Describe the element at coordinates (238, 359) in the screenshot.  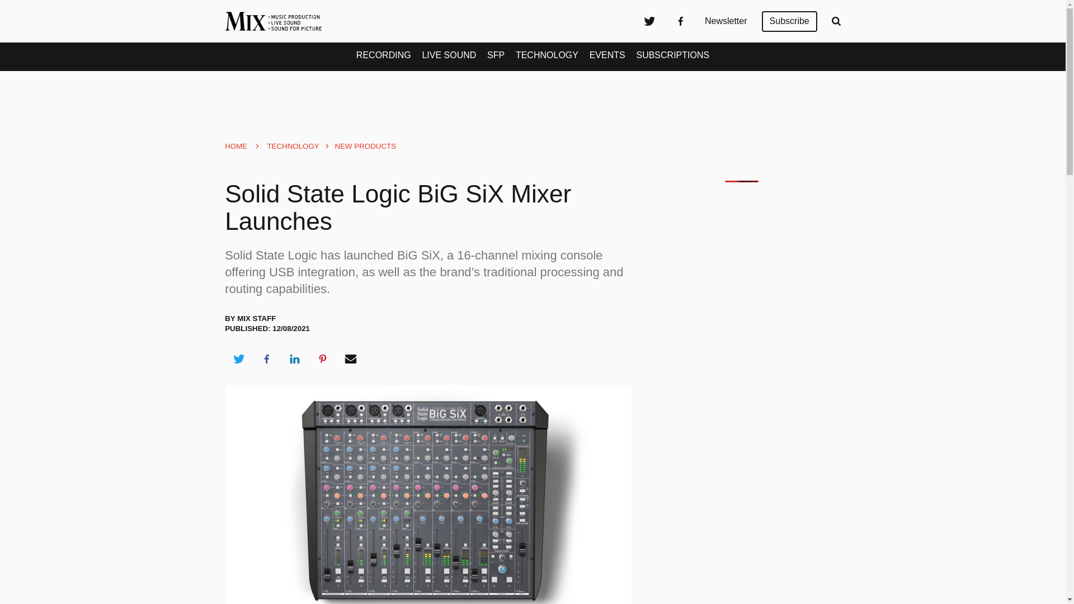
I see `Share on Twitter` at that location.